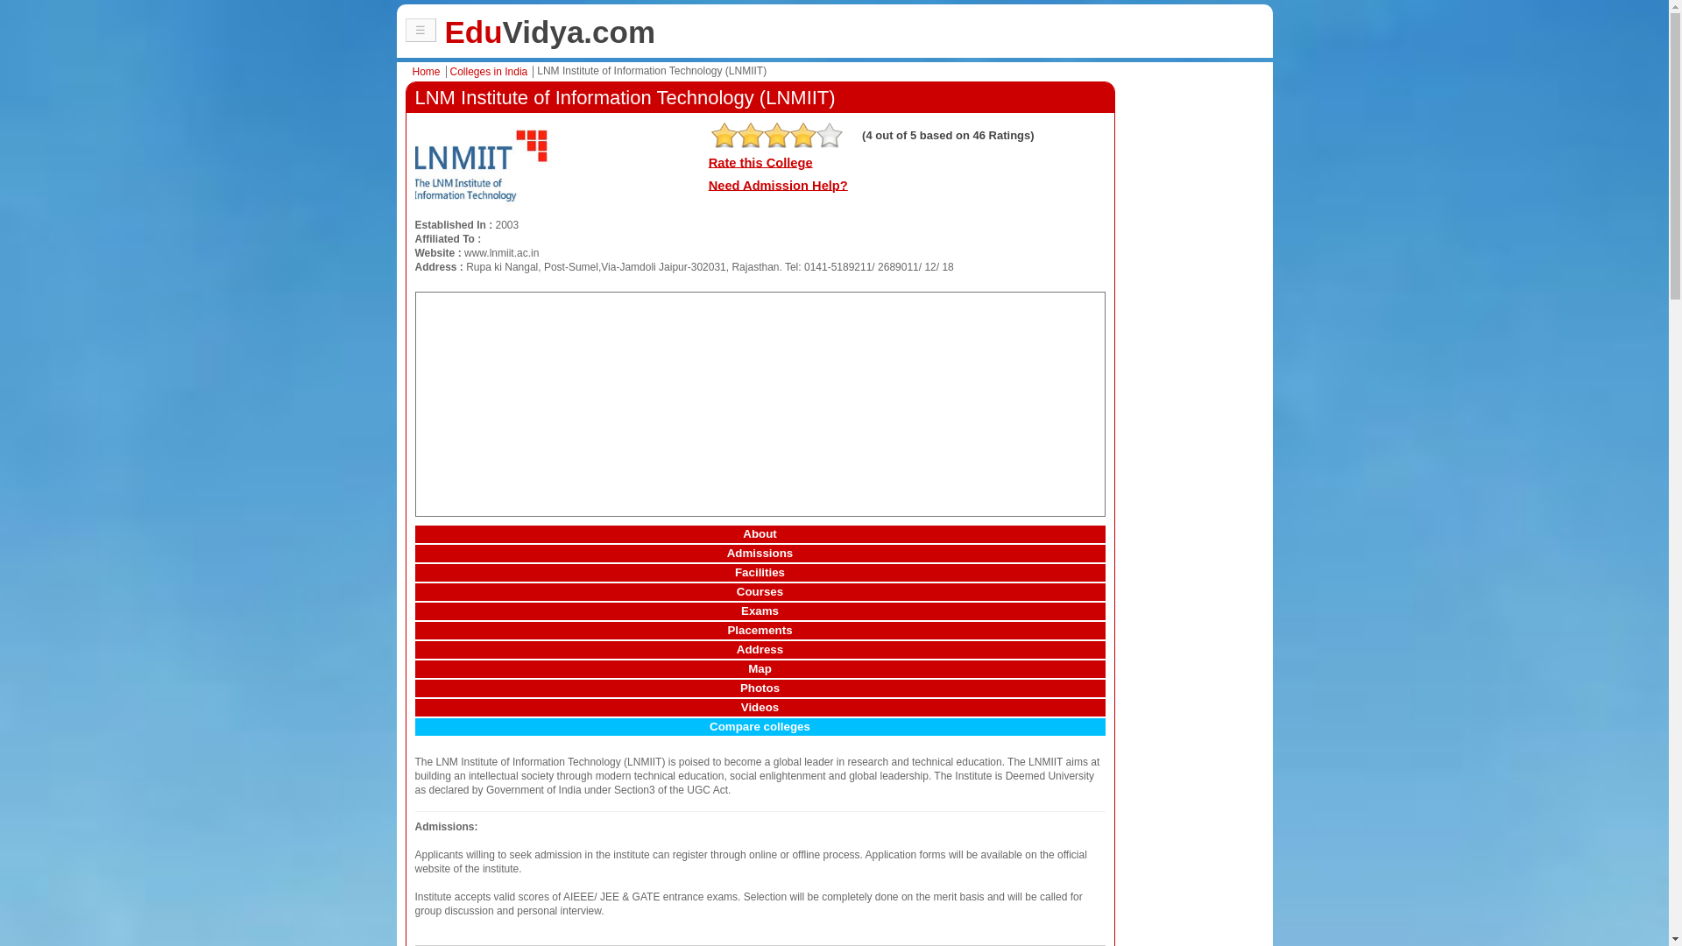 The height and width of the screenshot is (946, 1682). What do you see at coordinates (760, 688) in the screenshot?
I see `Photos` at bounding box center [760, 688].